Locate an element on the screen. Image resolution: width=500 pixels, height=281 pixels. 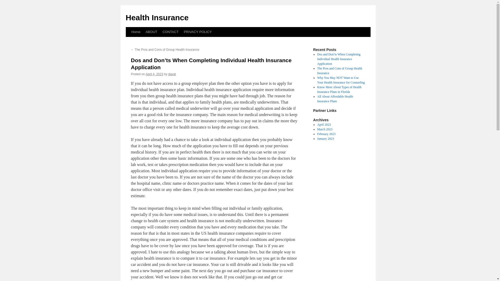
Health Insurance is located at coordinates (157, 17).